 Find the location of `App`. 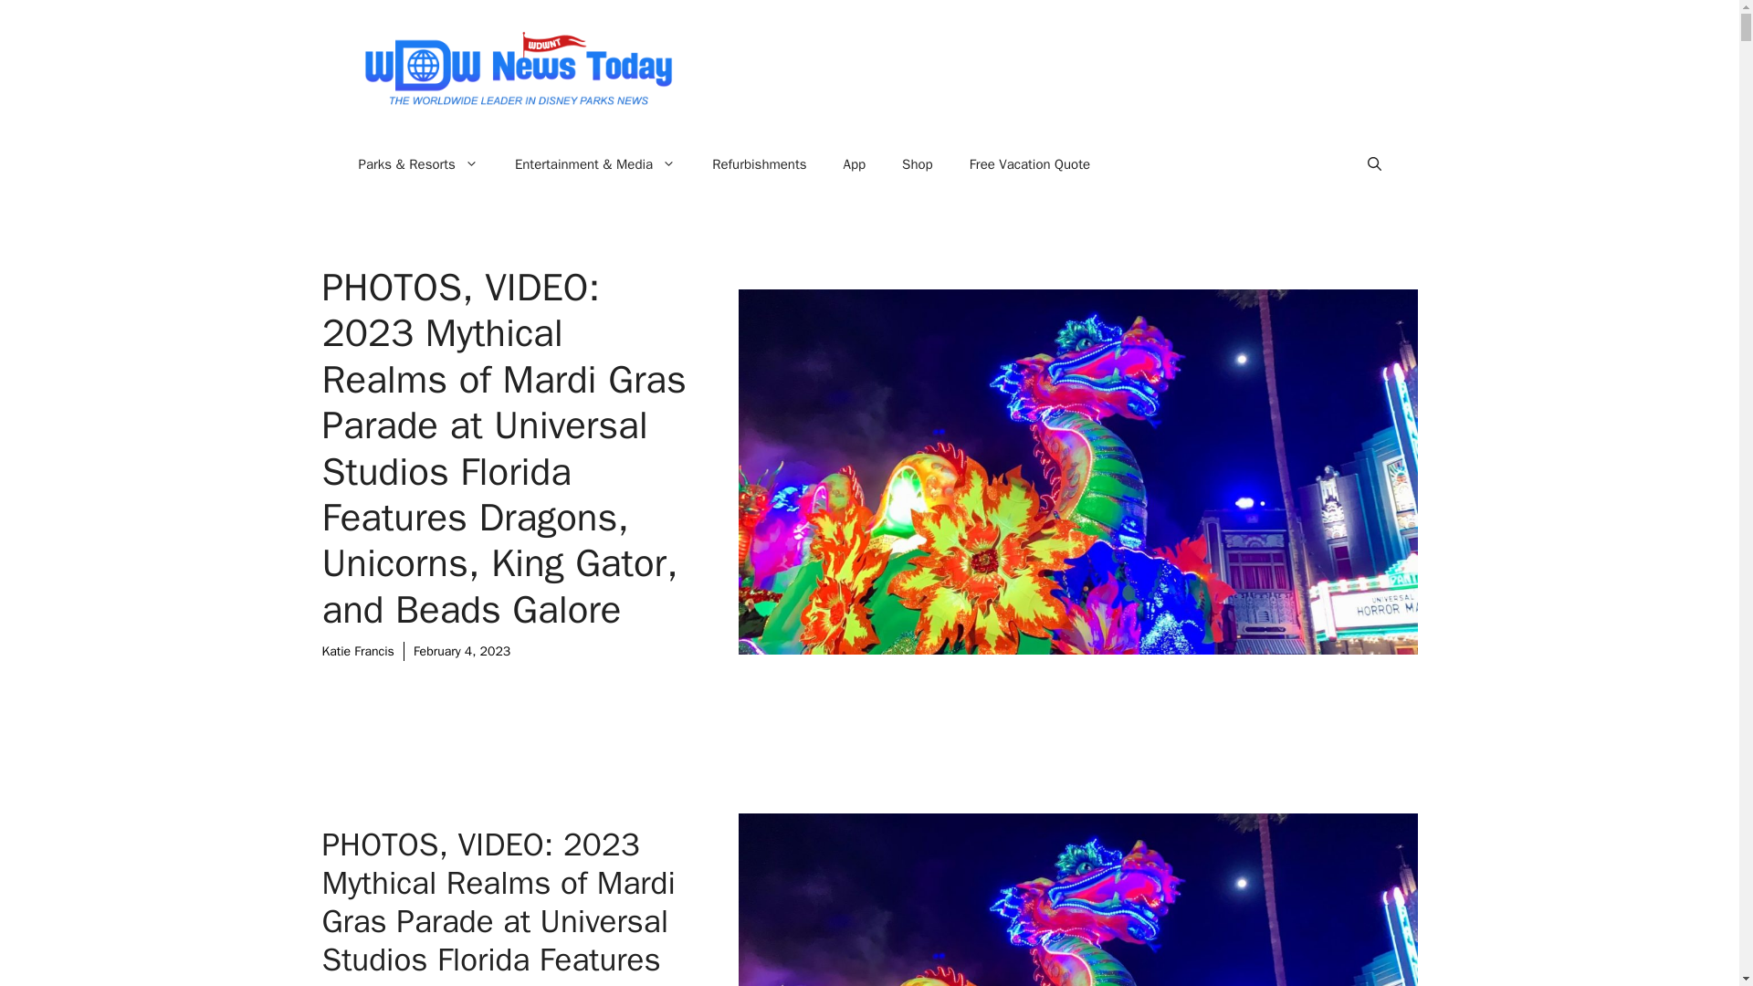

App is located at coordinates (855, 164).